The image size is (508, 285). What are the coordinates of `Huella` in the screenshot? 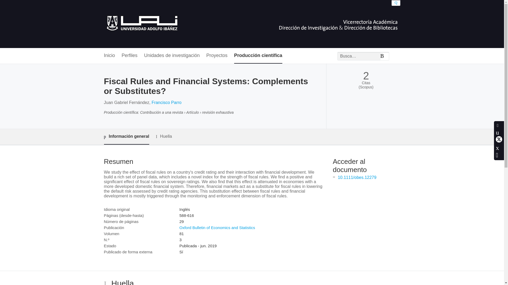 It's located at (164, 137).